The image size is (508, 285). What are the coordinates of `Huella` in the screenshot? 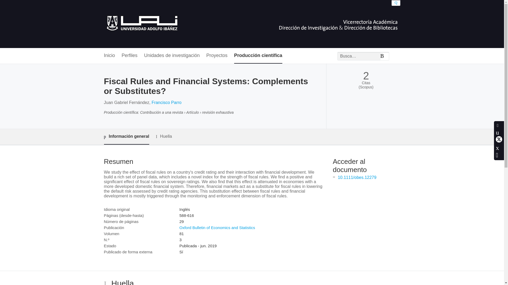 It's located at (164, 137).